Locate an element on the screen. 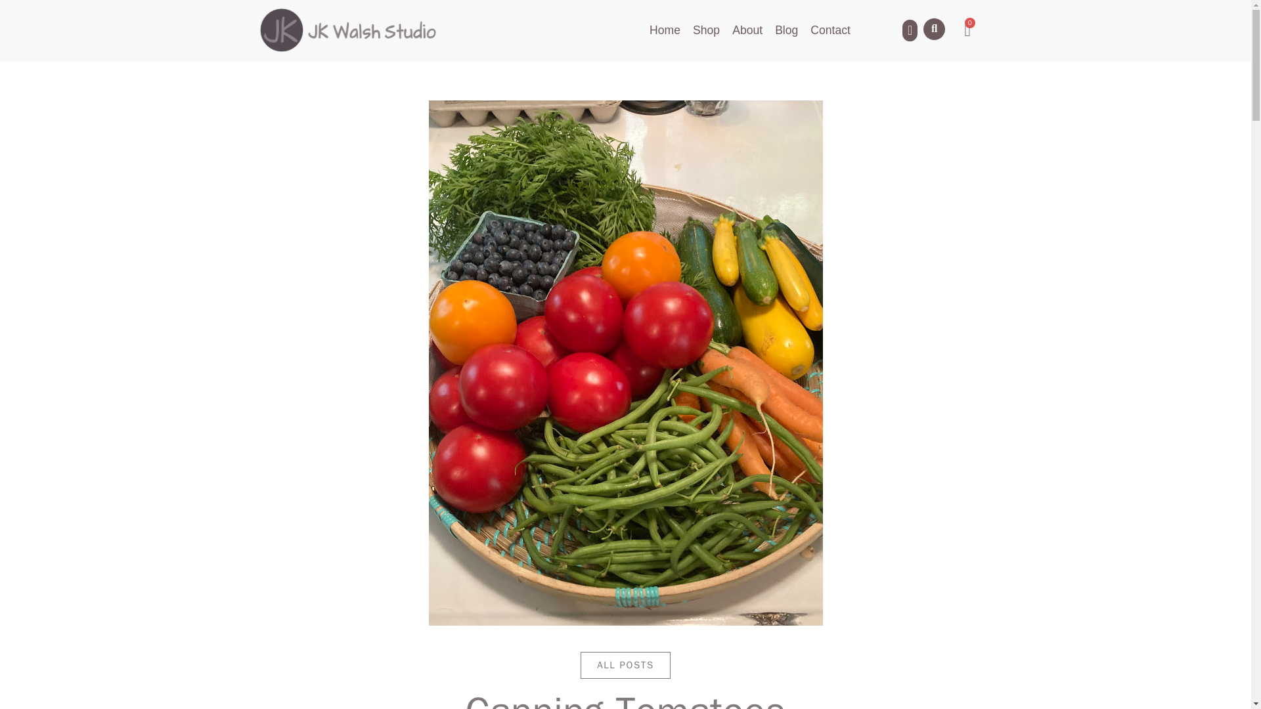 The image size is (1261, 709). 0 is located at coordinates (967, 30).